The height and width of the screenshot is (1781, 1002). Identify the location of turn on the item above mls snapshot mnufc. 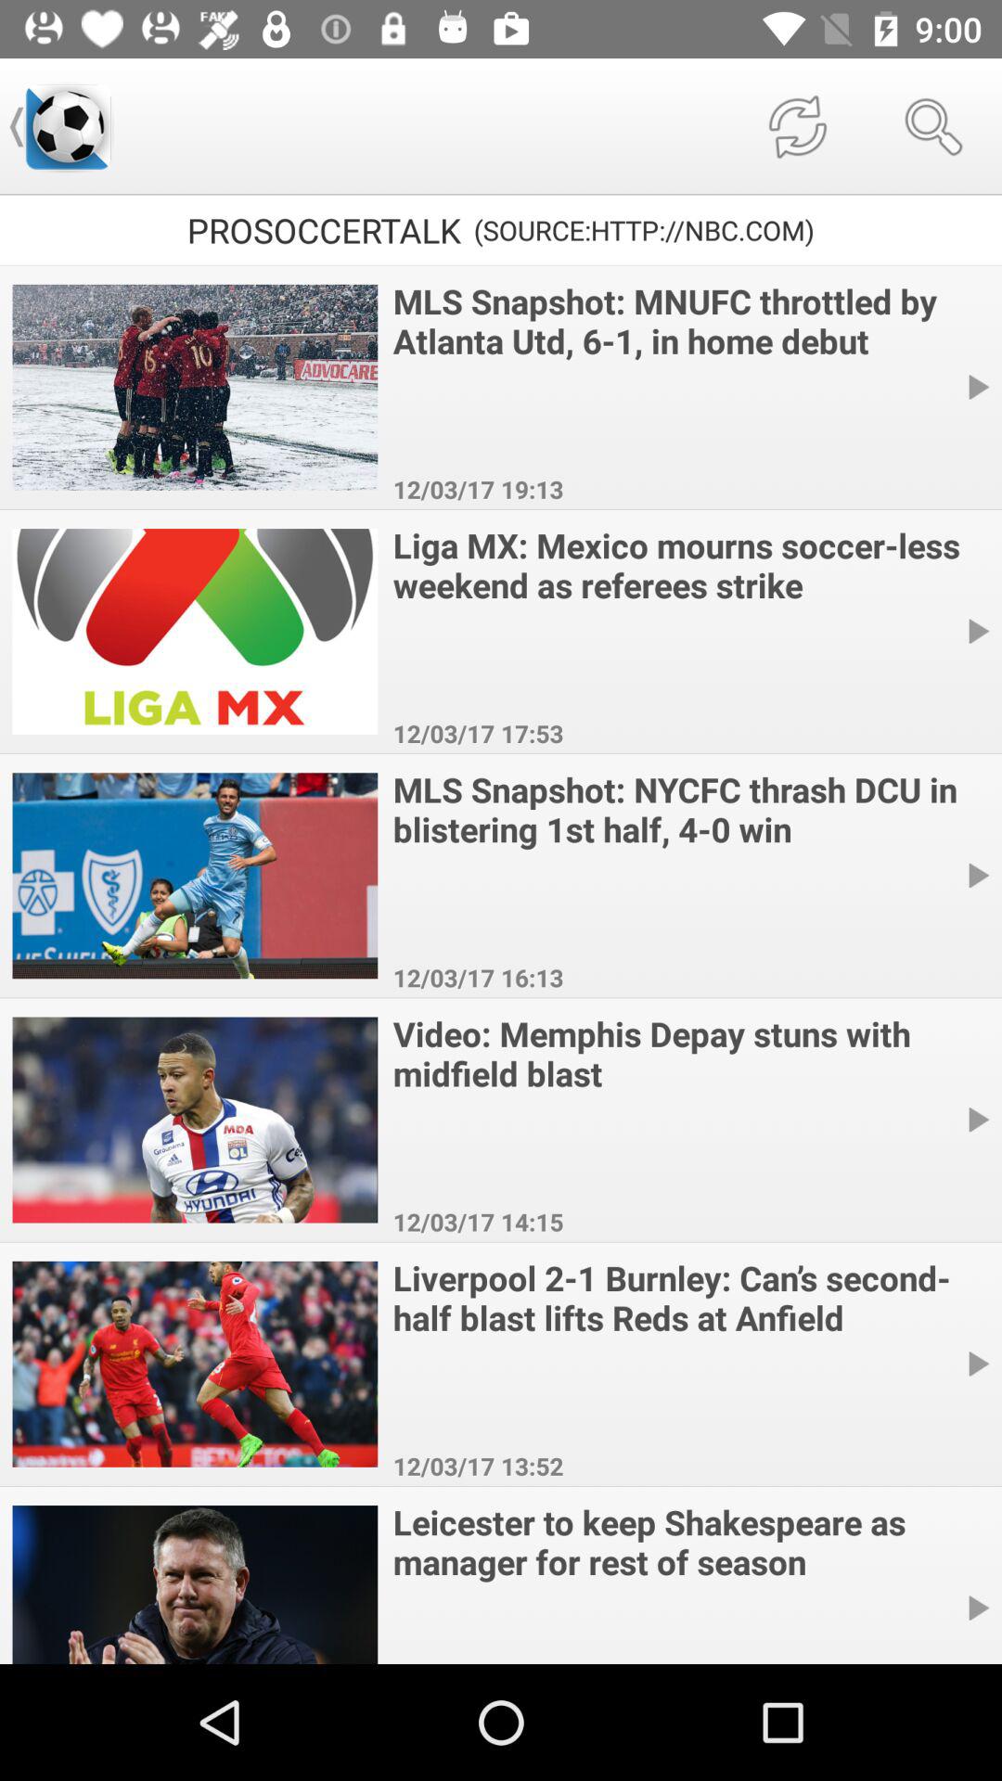
(933, 126).